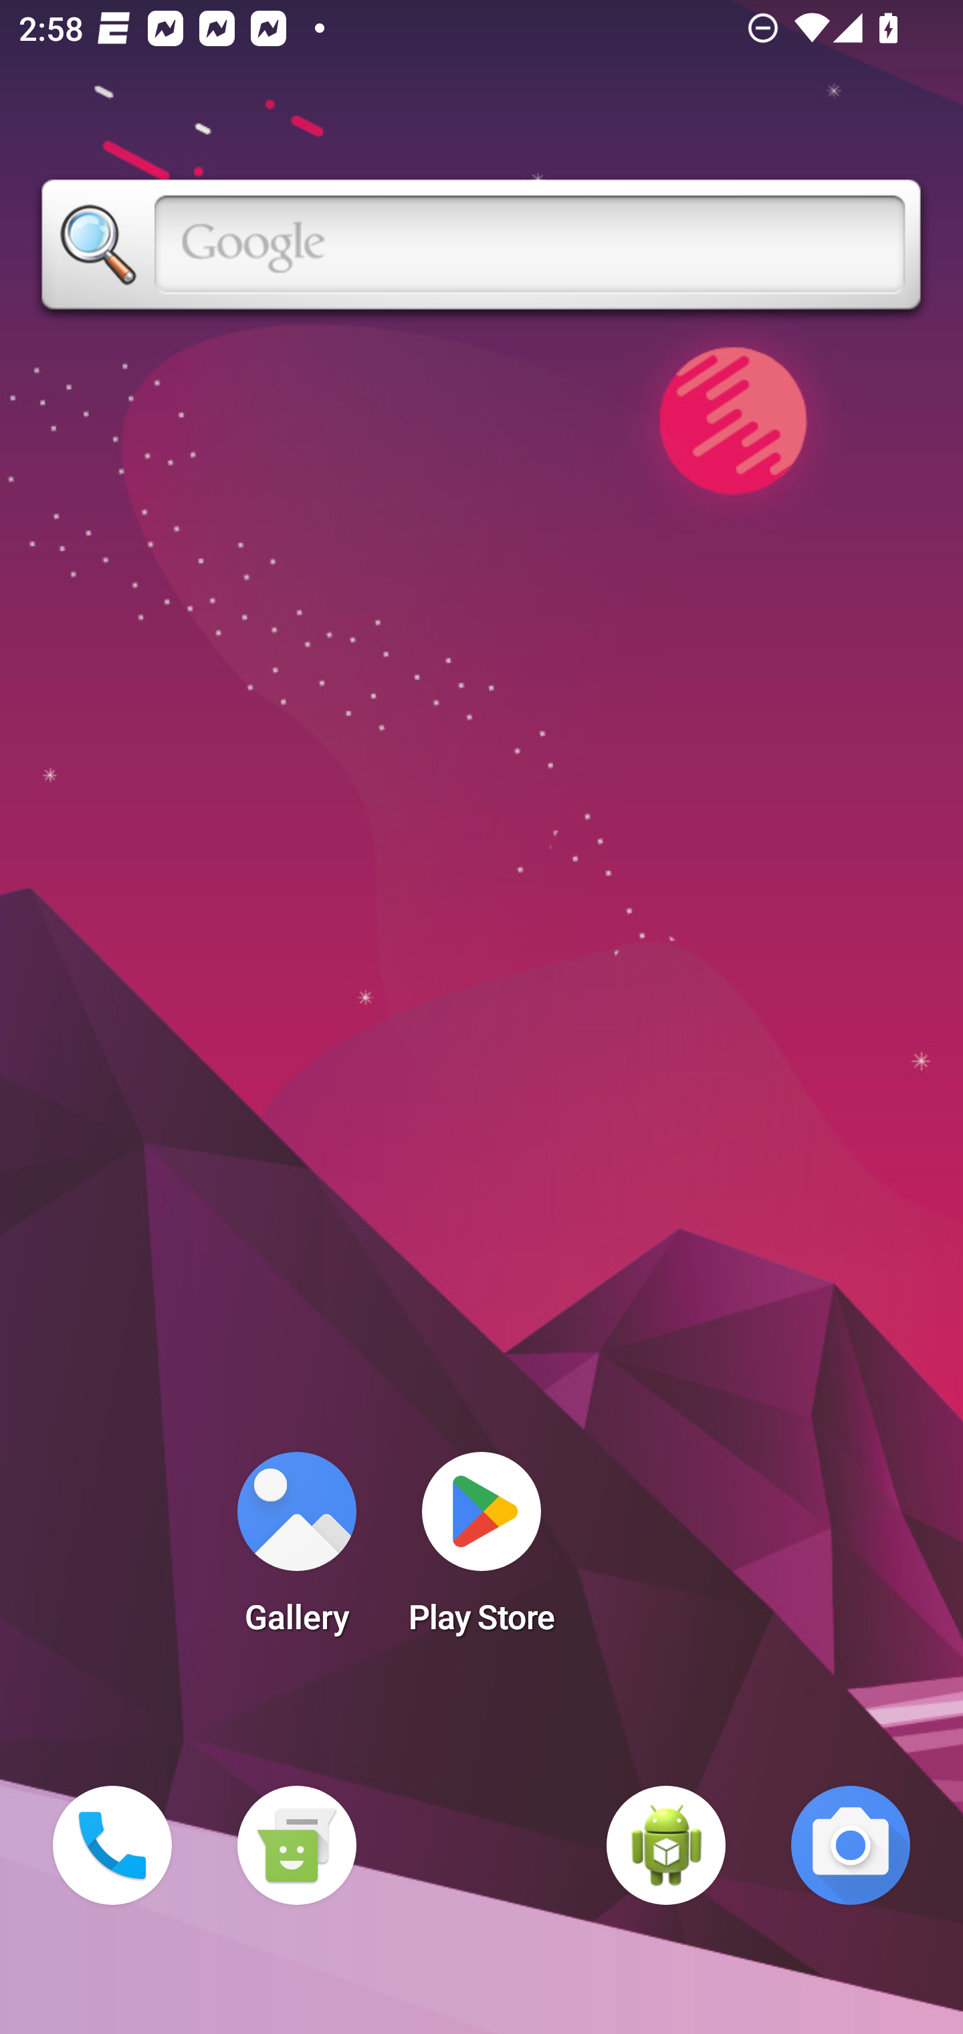 The height and width of the screenshot is (2034, 963). I want to click on Messaging, so click(296, 1845).